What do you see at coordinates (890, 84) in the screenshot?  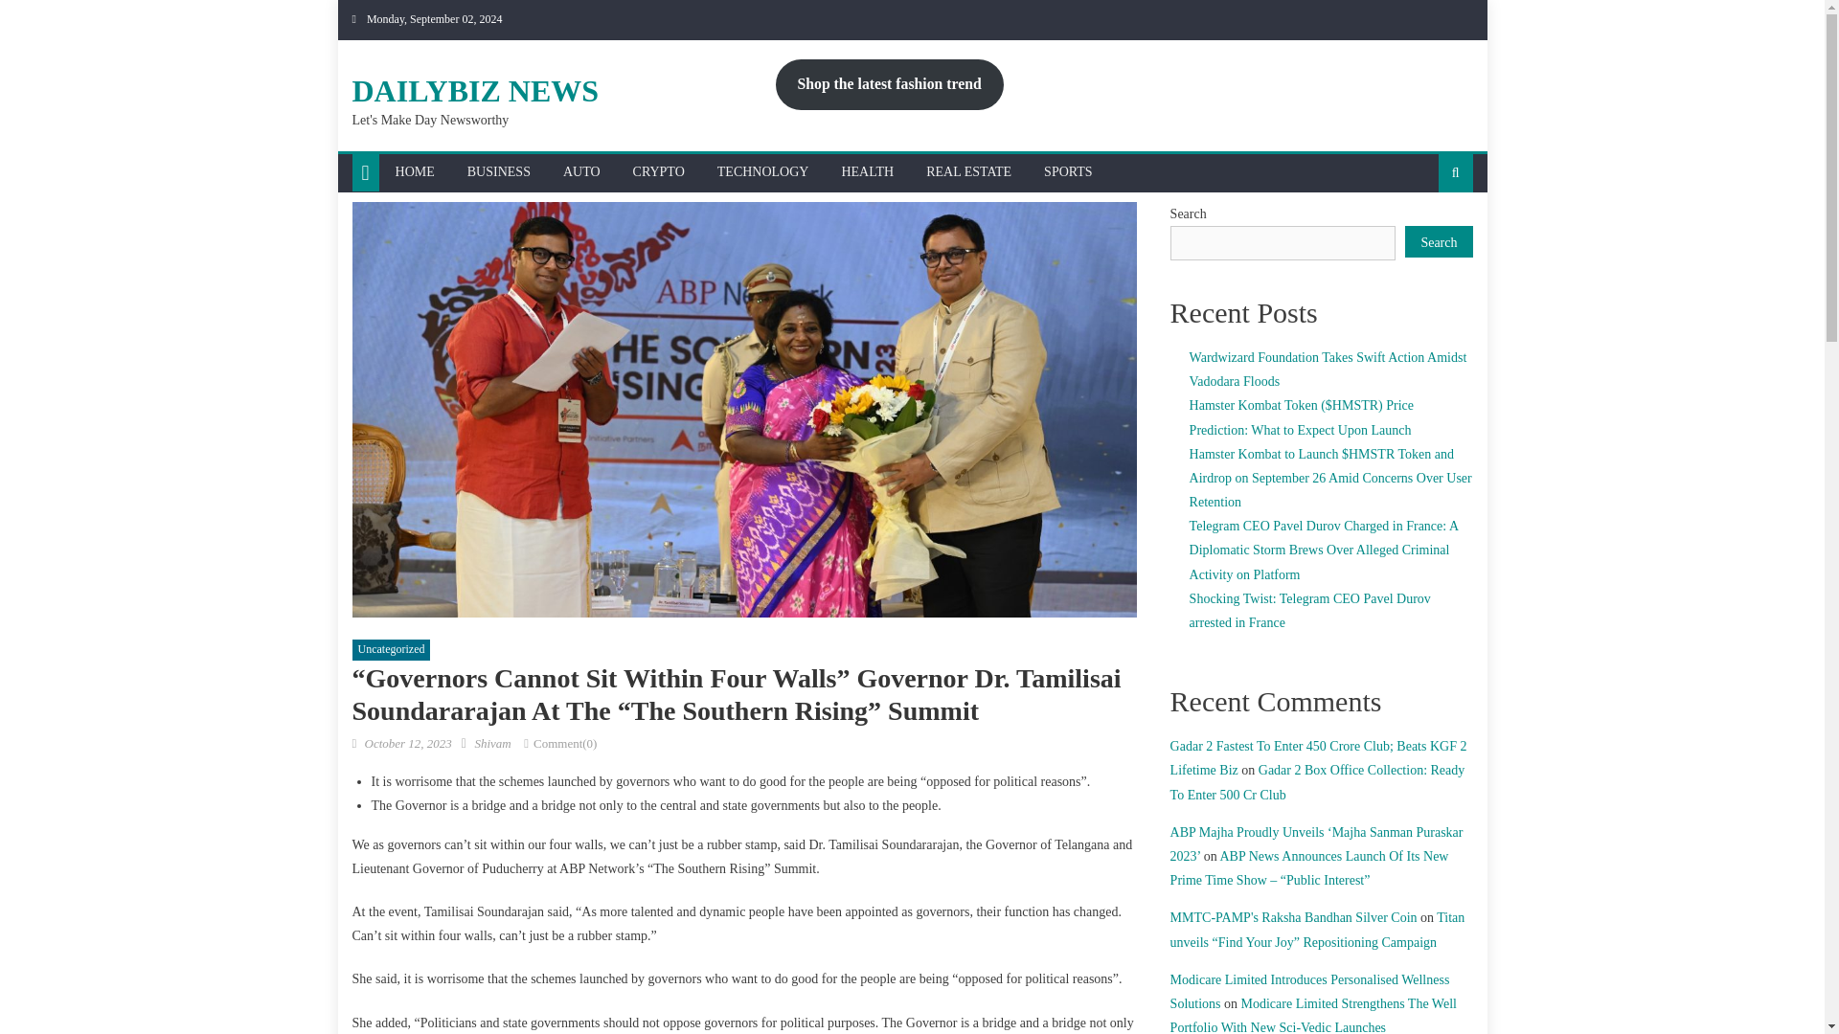 I see `Shop the latest fashion trend` at bounding box center [890, 84].